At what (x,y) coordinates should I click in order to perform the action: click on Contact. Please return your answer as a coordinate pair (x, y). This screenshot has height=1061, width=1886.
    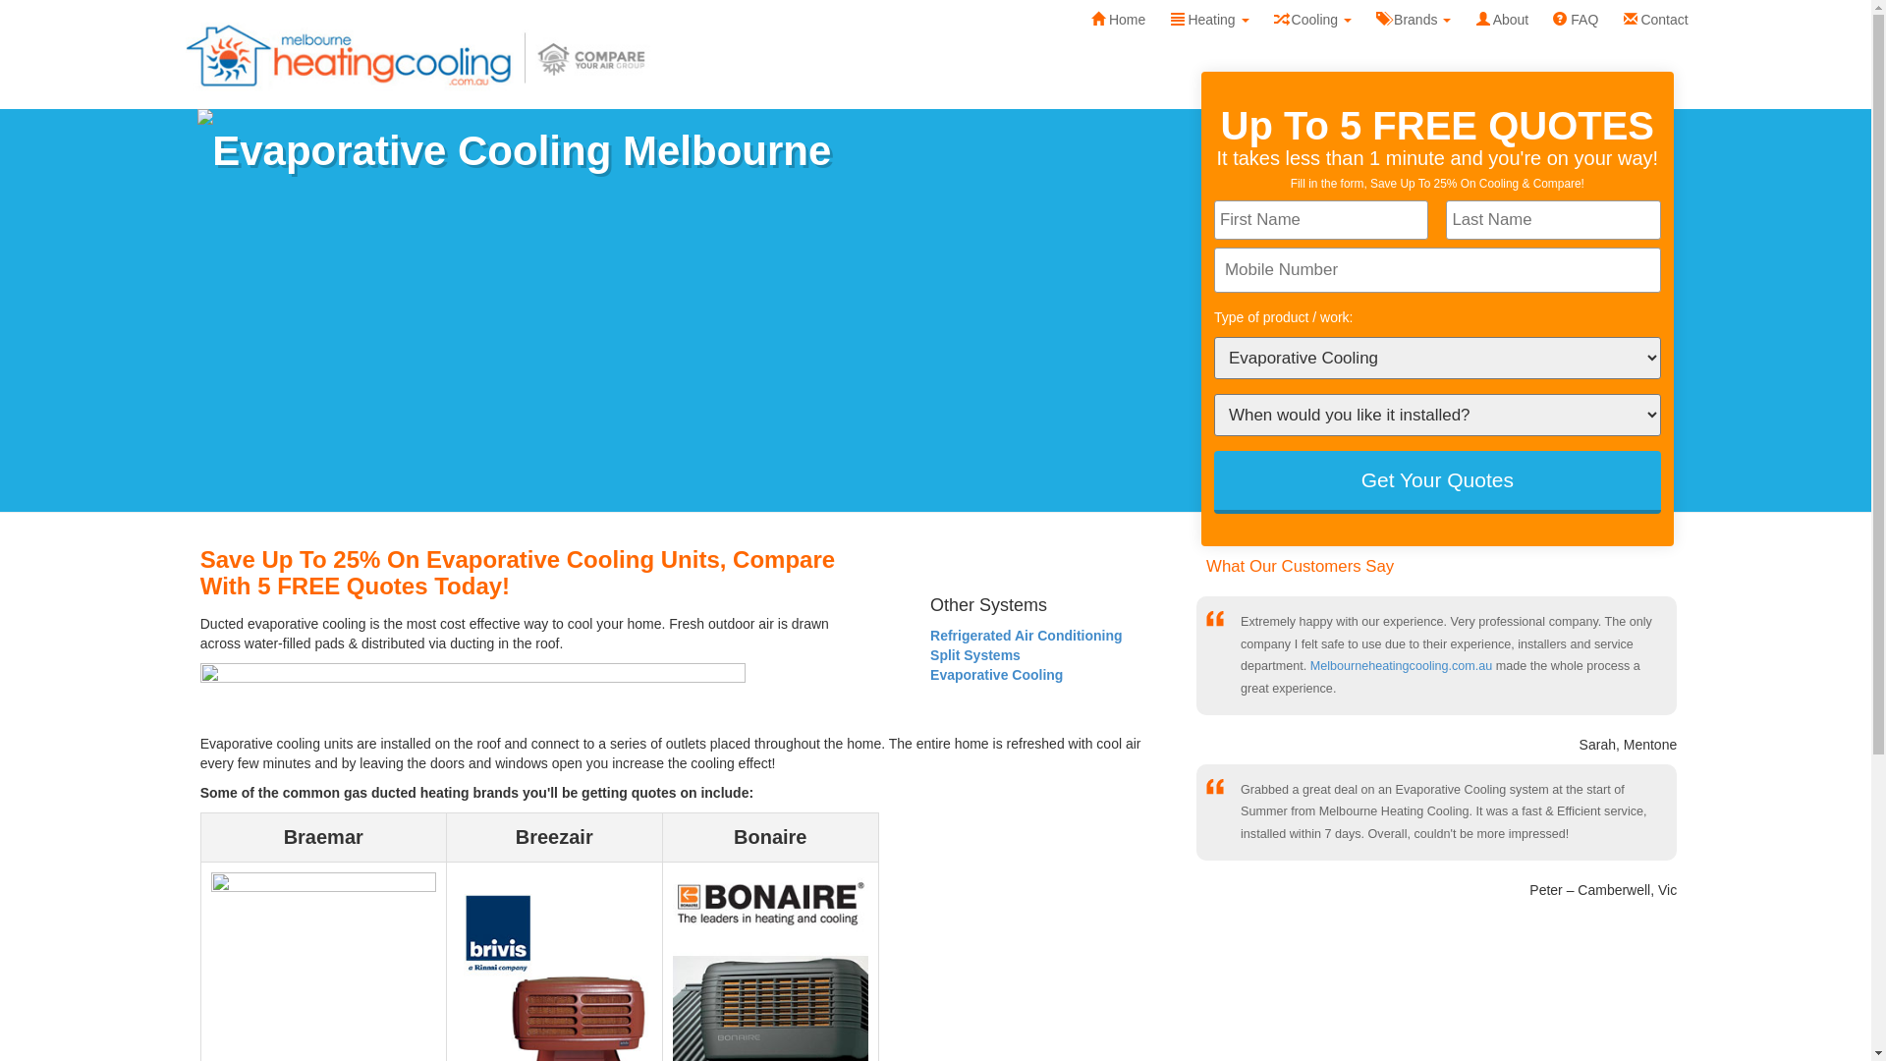
    Looking at the image, I should click on (1656, 20).